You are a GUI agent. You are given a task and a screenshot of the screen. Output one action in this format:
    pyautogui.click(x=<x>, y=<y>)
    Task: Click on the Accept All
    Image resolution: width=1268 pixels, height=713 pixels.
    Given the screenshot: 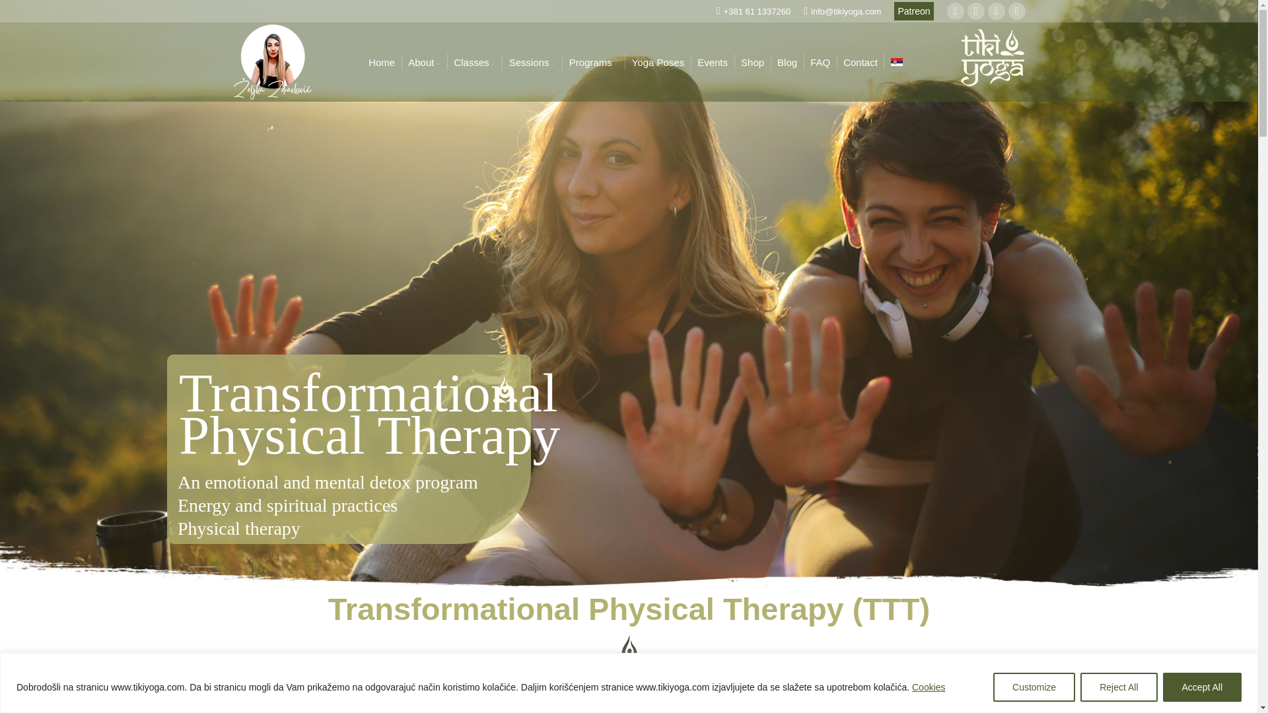 What is the action you would take?
    pyautogui.click(x=1202, y=687)
    